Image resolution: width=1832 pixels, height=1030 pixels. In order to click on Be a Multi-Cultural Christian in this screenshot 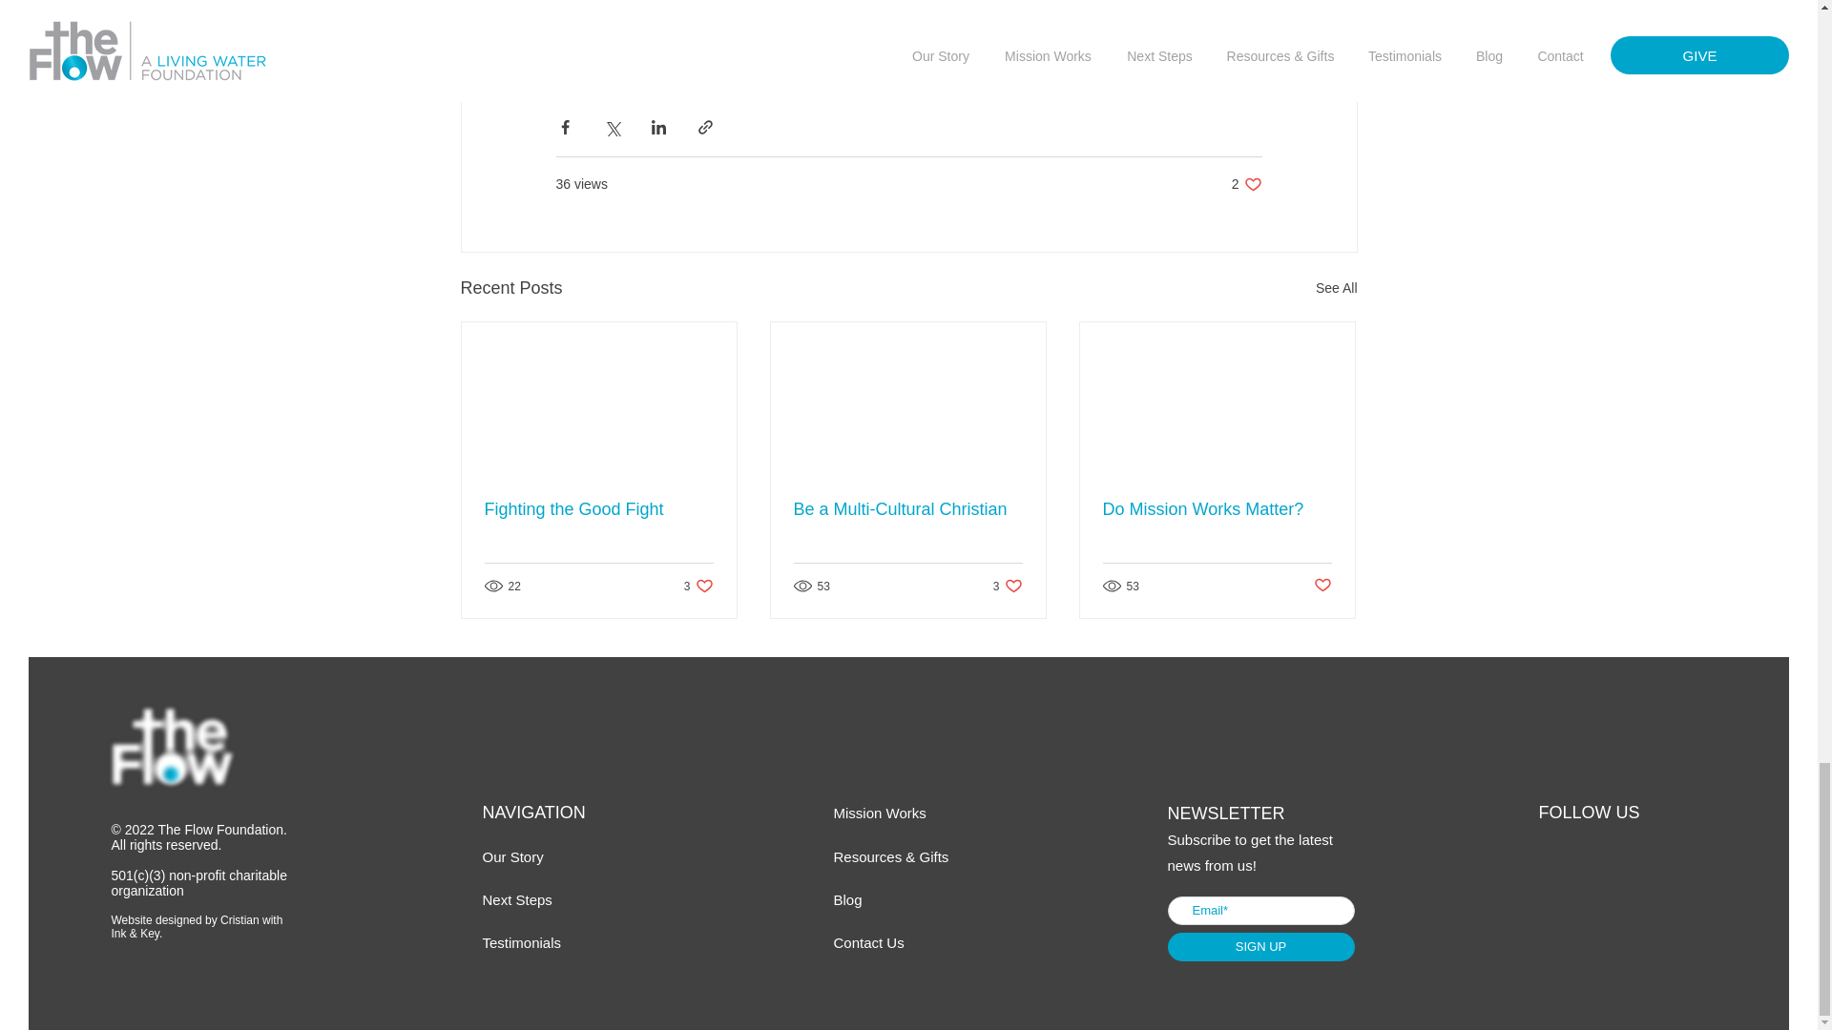, I will do `click(868, 942)`.